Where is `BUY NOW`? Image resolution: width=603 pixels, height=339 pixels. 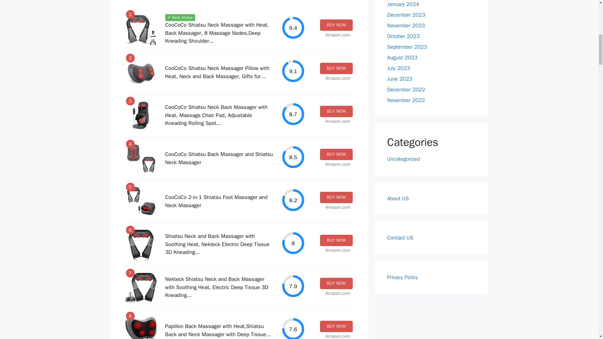 BUY NOW is located at coordinates (336, 197).